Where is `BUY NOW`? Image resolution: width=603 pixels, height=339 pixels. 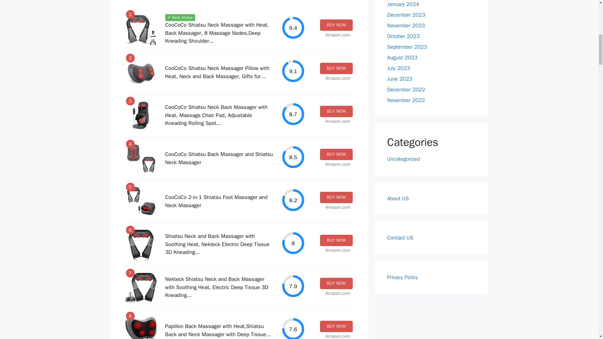 BUY NOW is located at coordinates (336, 197).